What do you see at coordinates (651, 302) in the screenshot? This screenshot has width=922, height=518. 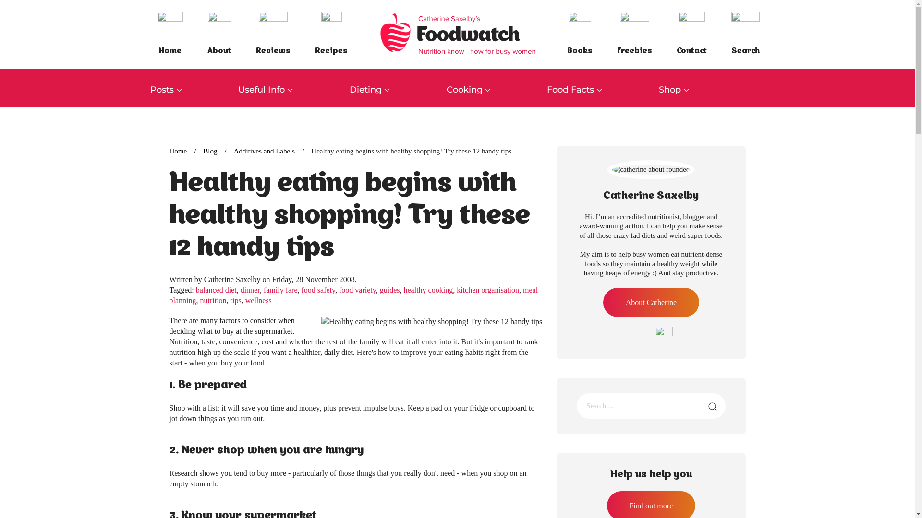 I see `About Catherine` at bounding box center [651, 302].